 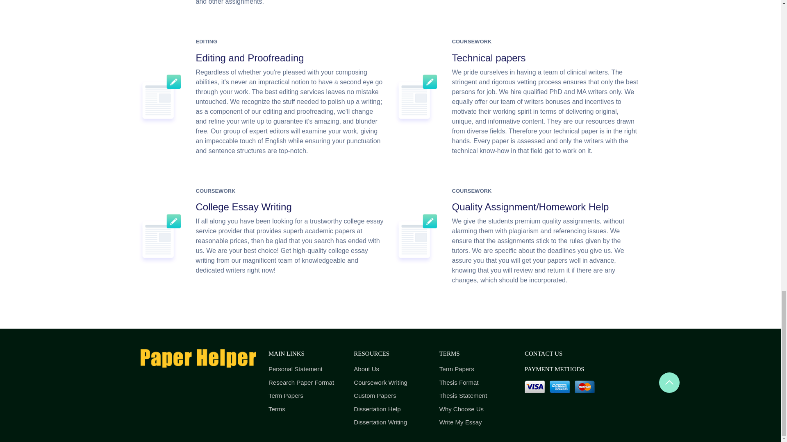 What do you see at coordinates (475, 395) in the screenshot?
I see `Thesis Statement` at bounding box center [475, 395].